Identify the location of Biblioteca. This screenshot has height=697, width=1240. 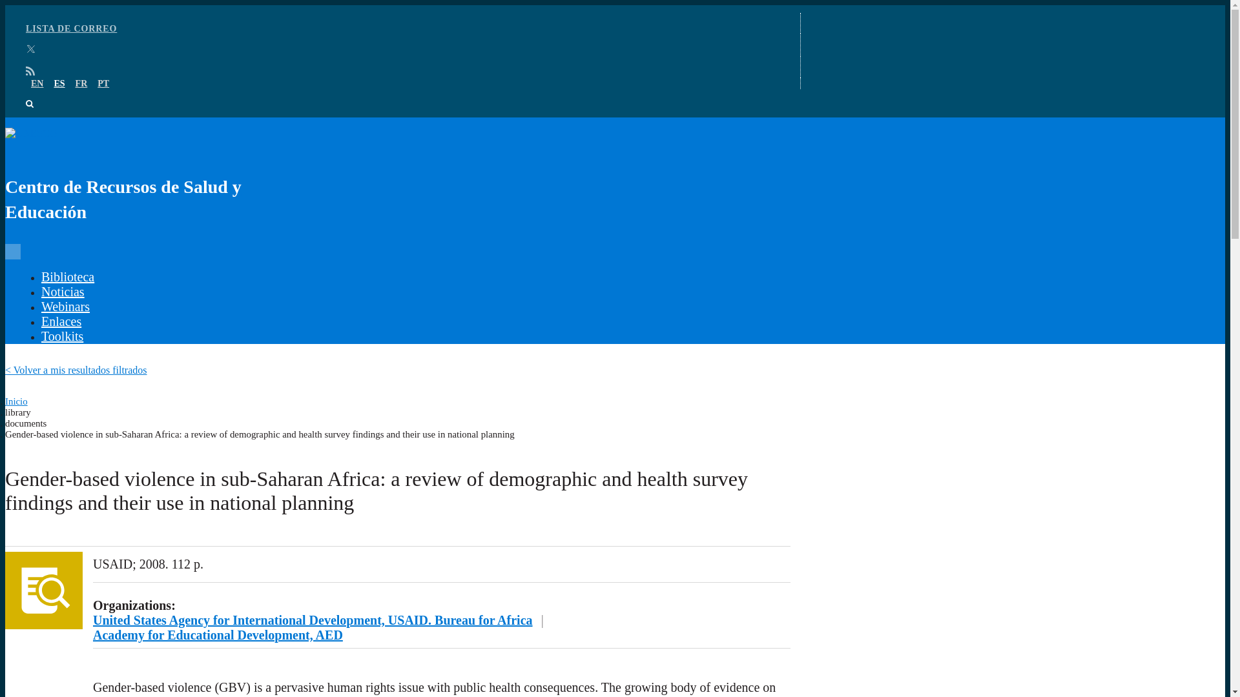
(67, 276).